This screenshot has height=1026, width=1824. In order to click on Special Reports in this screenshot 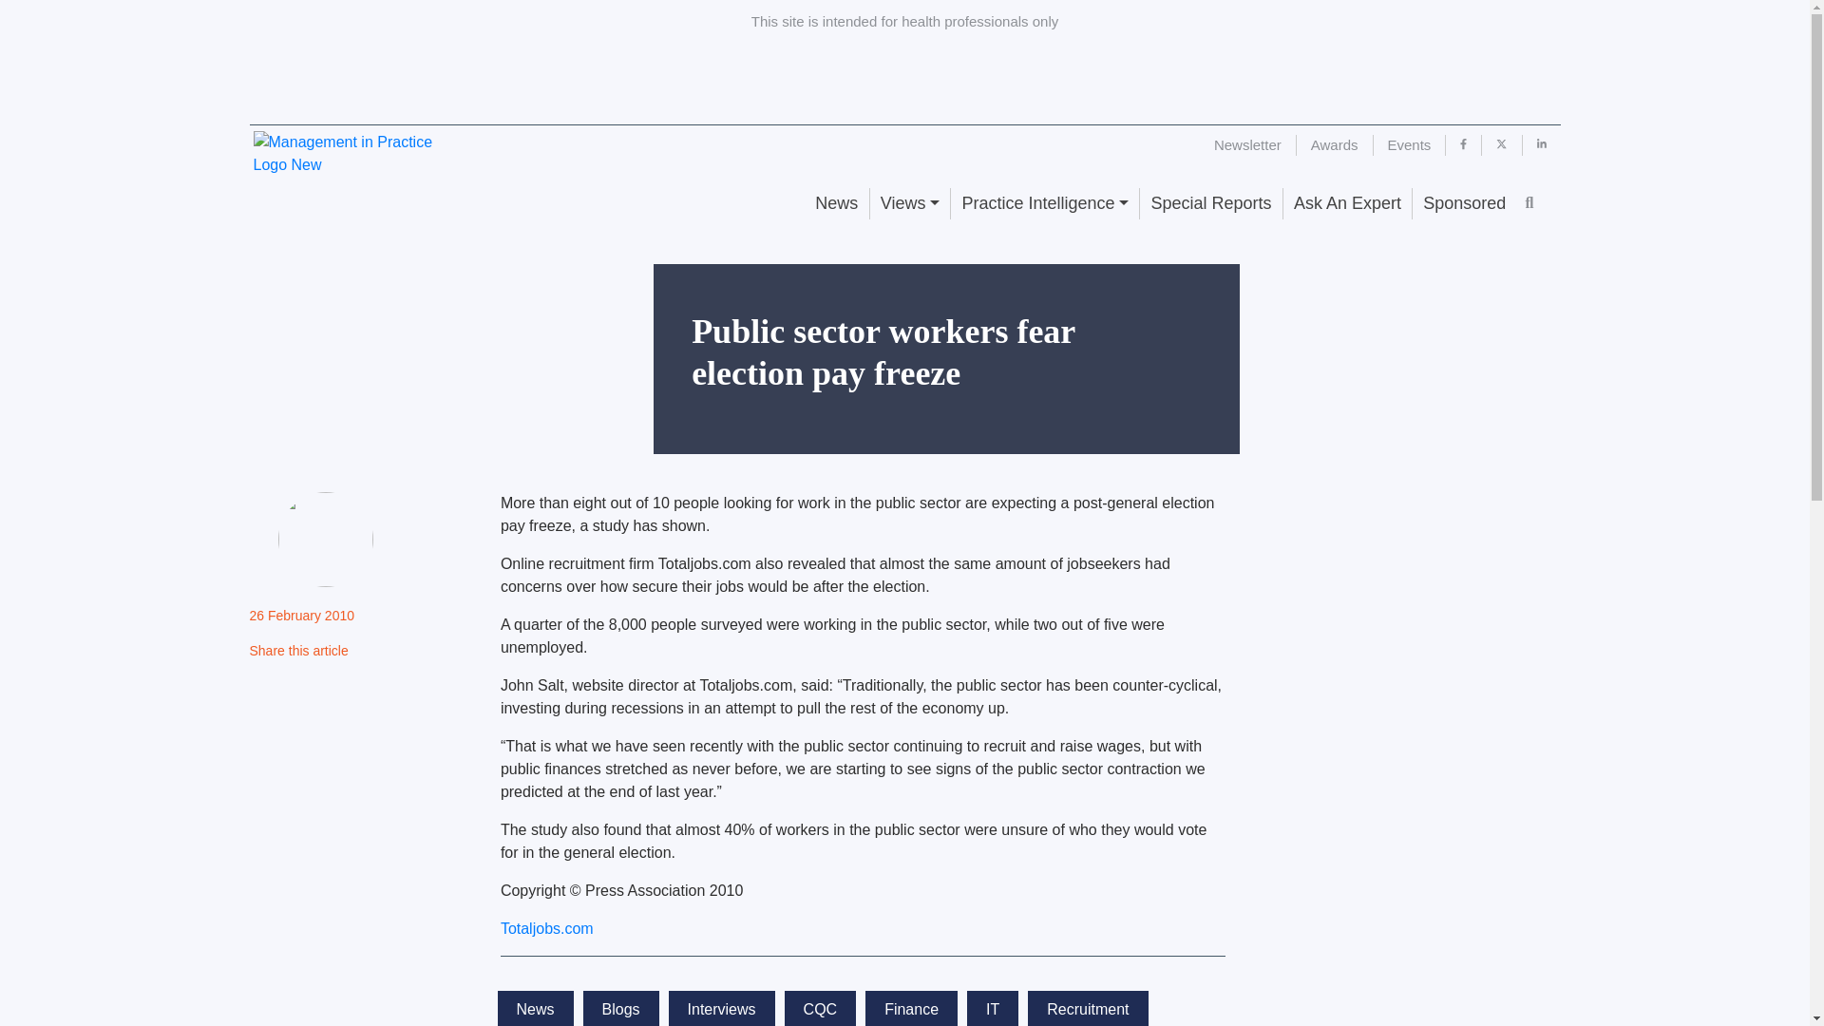, I will do `click(1210, 203)`.